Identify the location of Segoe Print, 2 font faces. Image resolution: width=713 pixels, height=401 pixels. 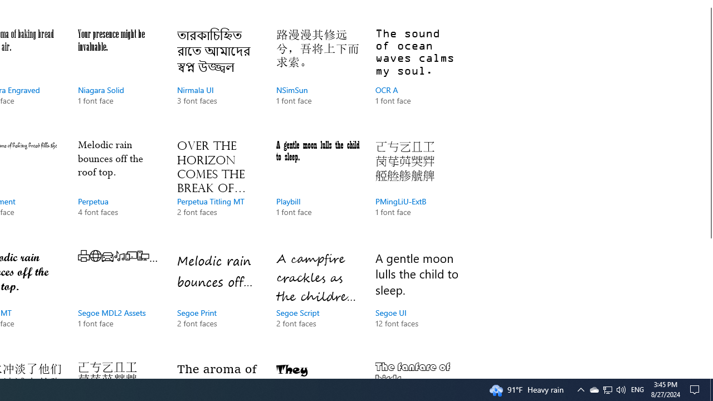
(218, 301).